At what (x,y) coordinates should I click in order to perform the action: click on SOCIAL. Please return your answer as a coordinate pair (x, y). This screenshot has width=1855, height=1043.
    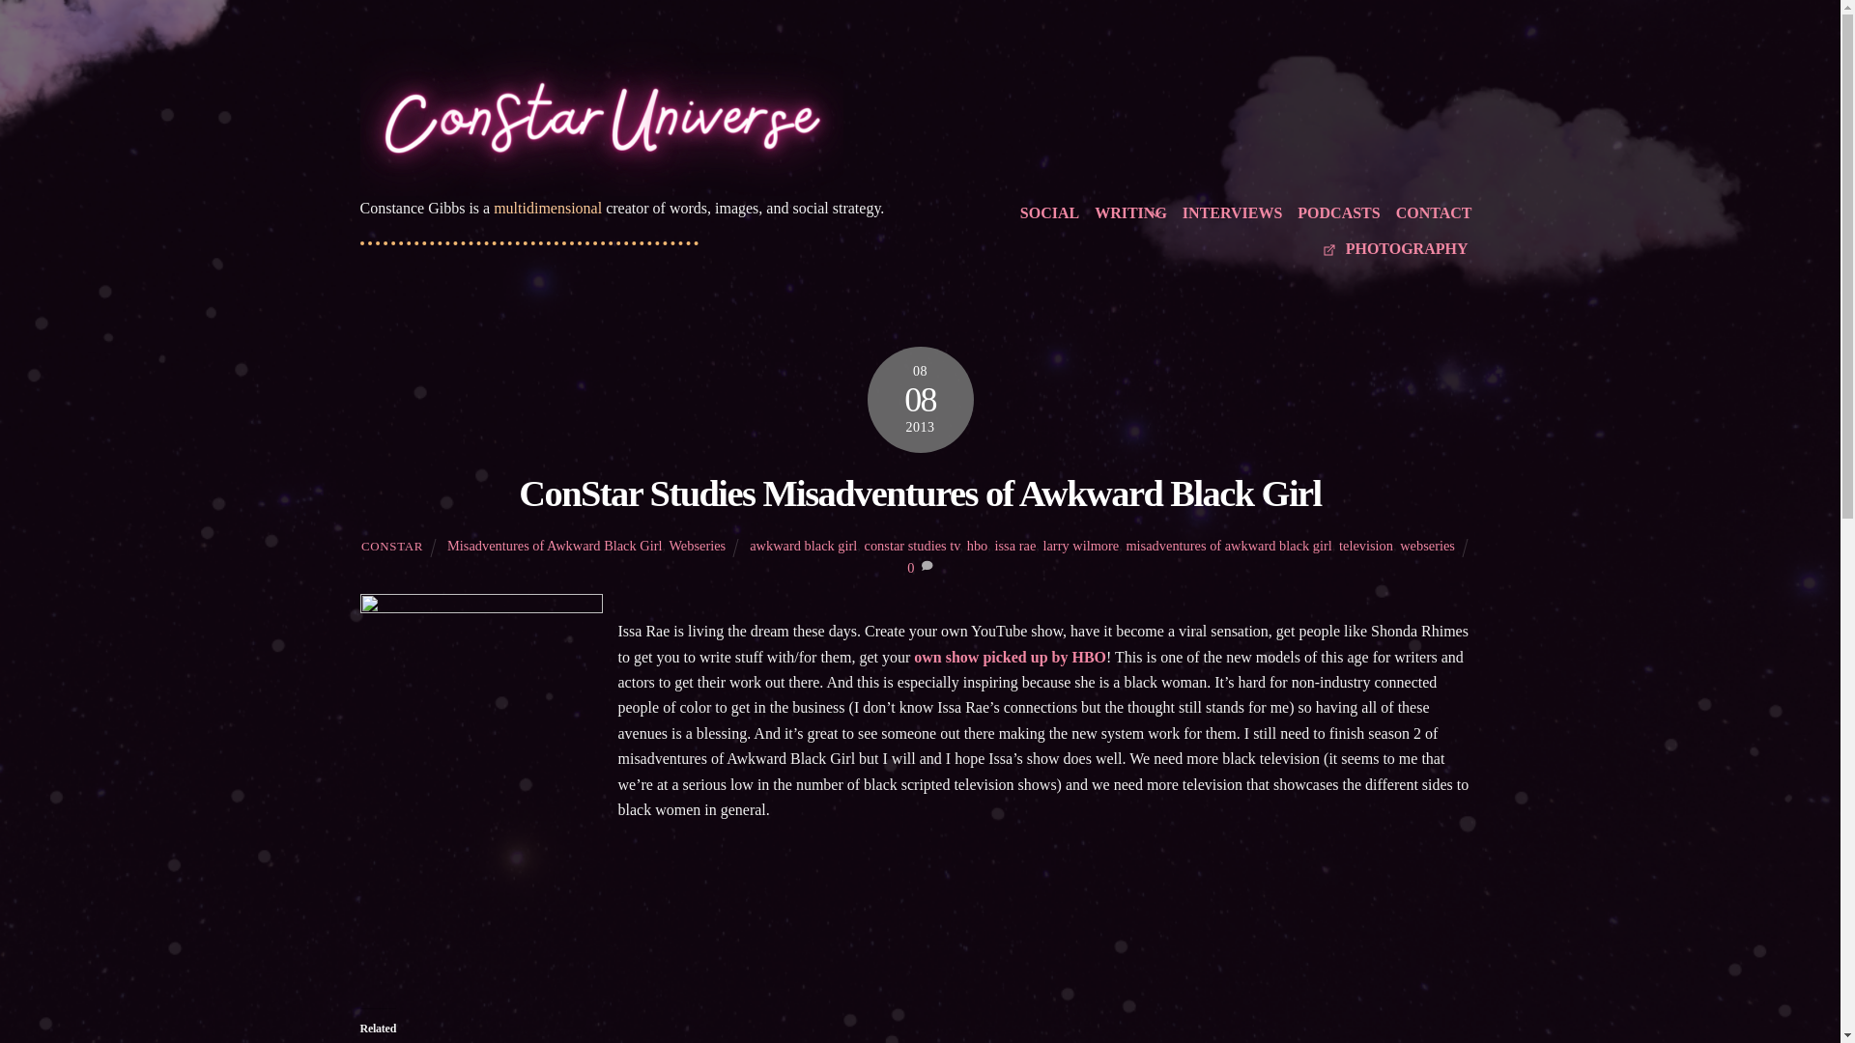
    Looking at the image, I should click on (1049, 213).